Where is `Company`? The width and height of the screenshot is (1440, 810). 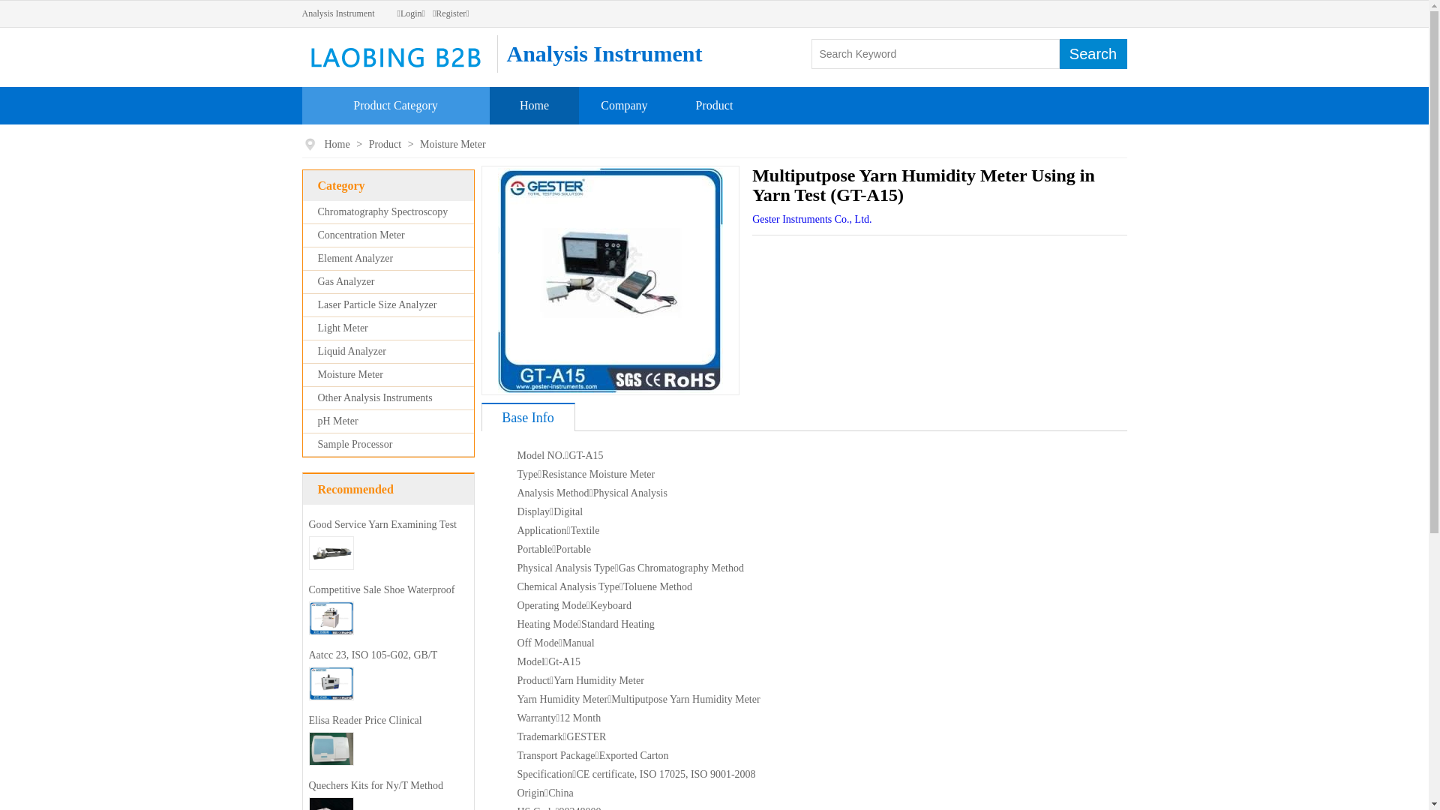 Company is located at coordinates (624, 105).